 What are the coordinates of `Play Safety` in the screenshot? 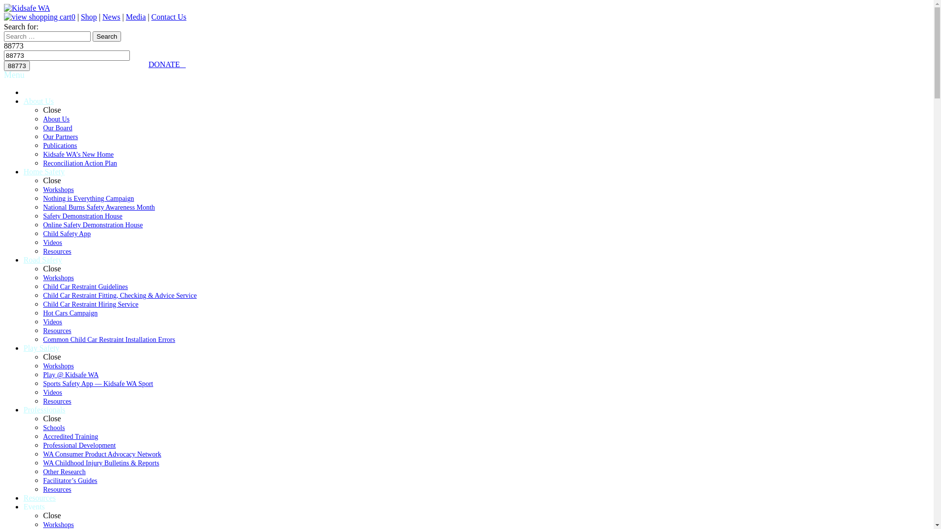 It's located at (41, 348).